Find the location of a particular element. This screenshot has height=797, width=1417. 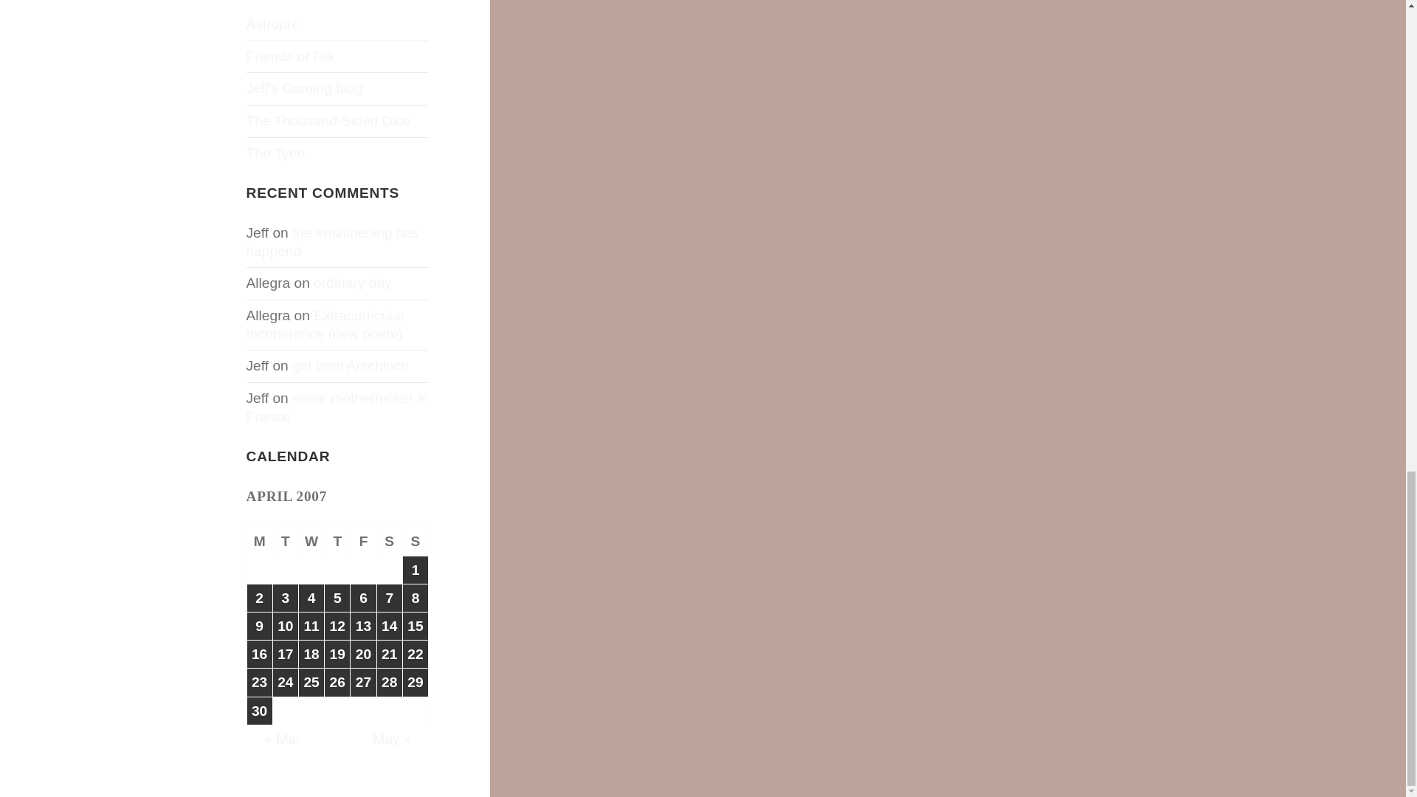

the enshinening has happend is located at coordinates (333, 242).